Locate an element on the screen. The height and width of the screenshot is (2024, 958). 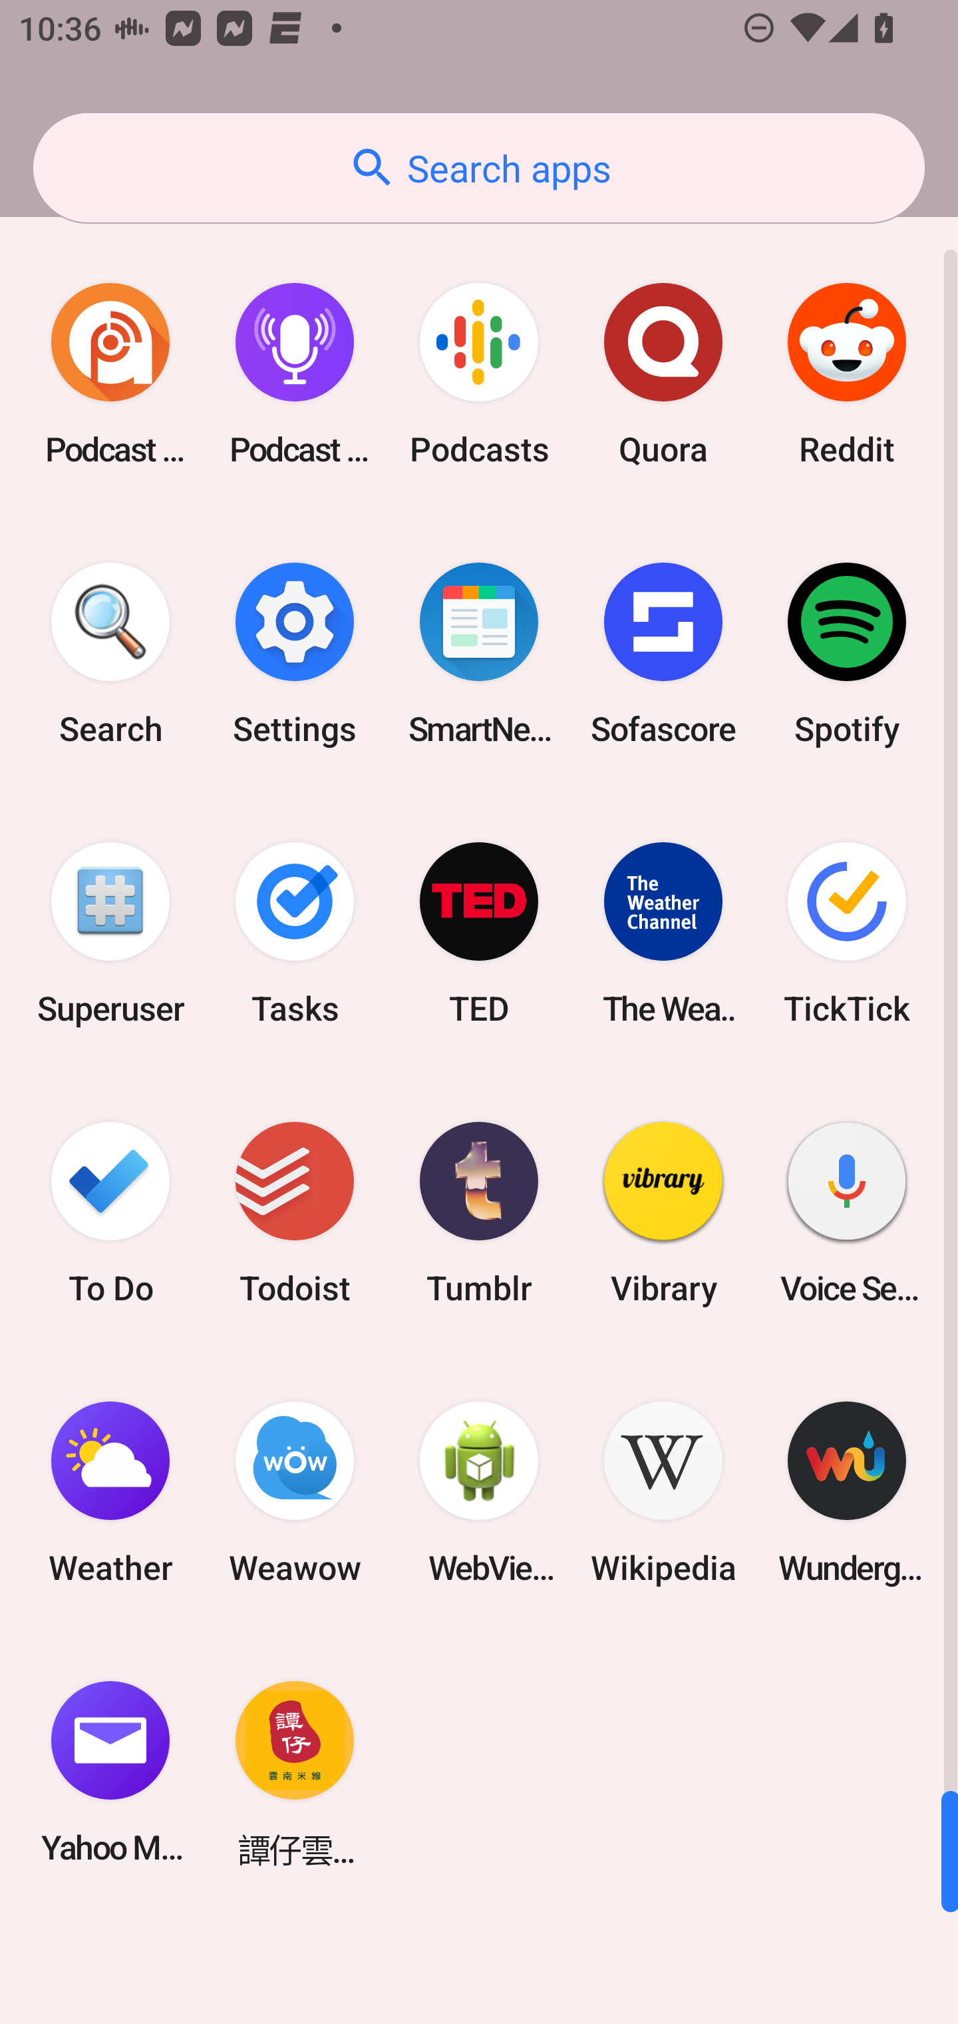
Tumblr is located at coordinates (479, 1212).